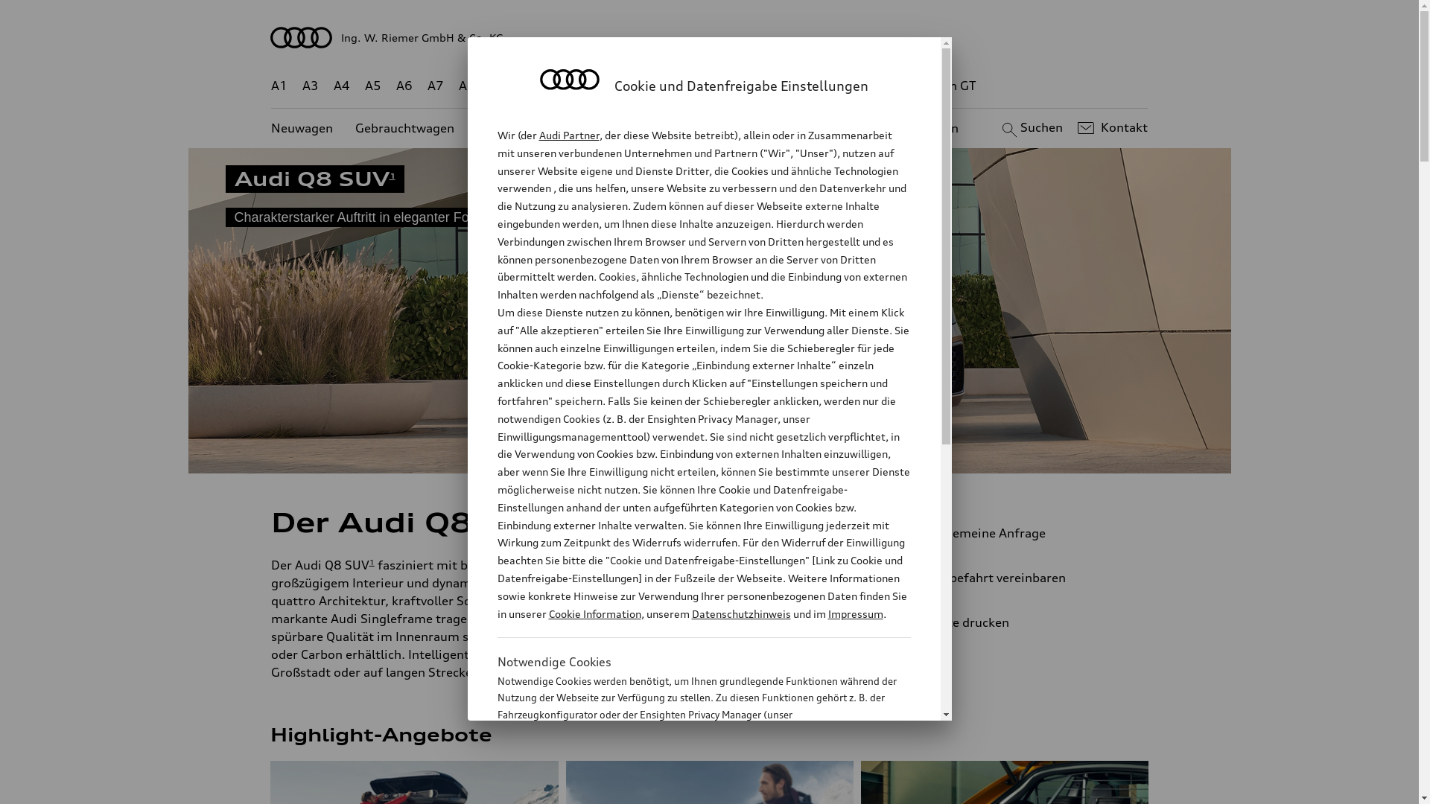  Describe the element at coordinates (688, 788) in the screenshot. I see `Cookie Information` at that location.